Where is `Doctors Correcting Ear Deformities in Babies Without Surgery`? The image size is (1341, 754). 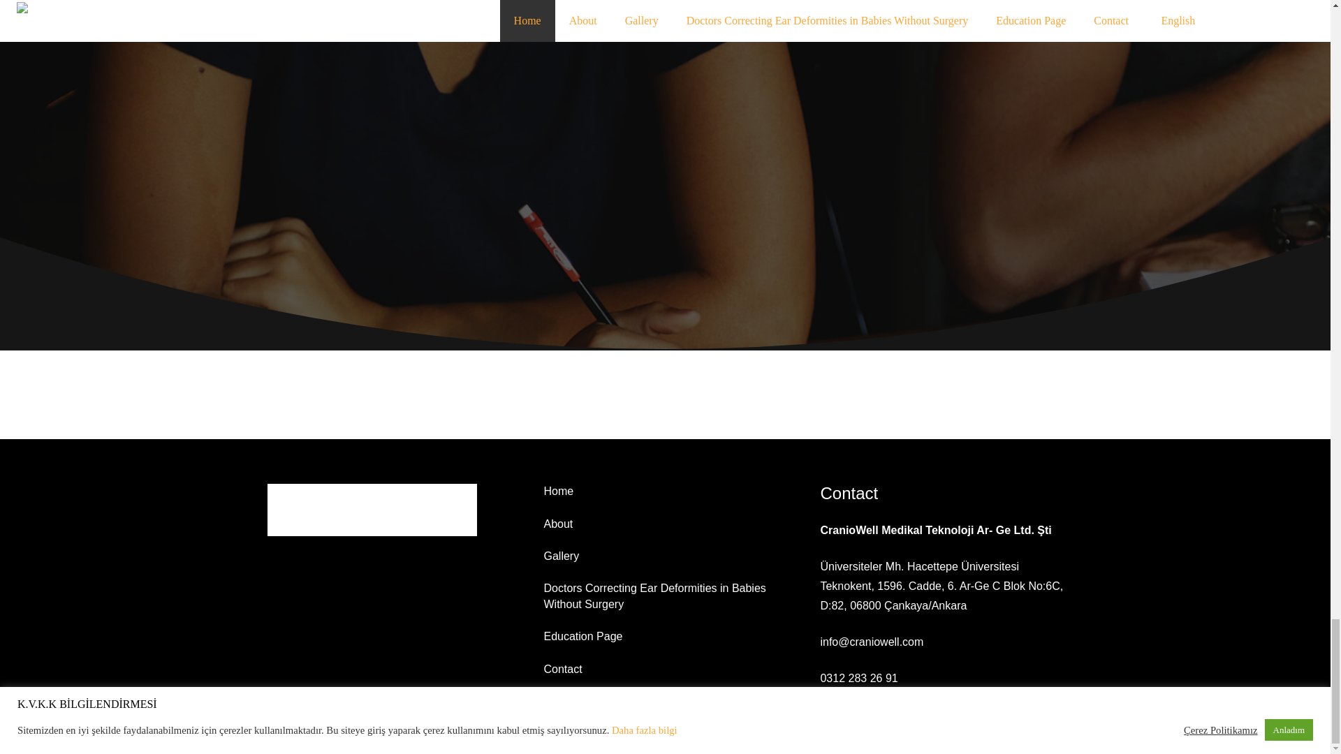
Doctors Correcting Ear Deformities in Babies Without Surgery is located at coordinates (654, 595).